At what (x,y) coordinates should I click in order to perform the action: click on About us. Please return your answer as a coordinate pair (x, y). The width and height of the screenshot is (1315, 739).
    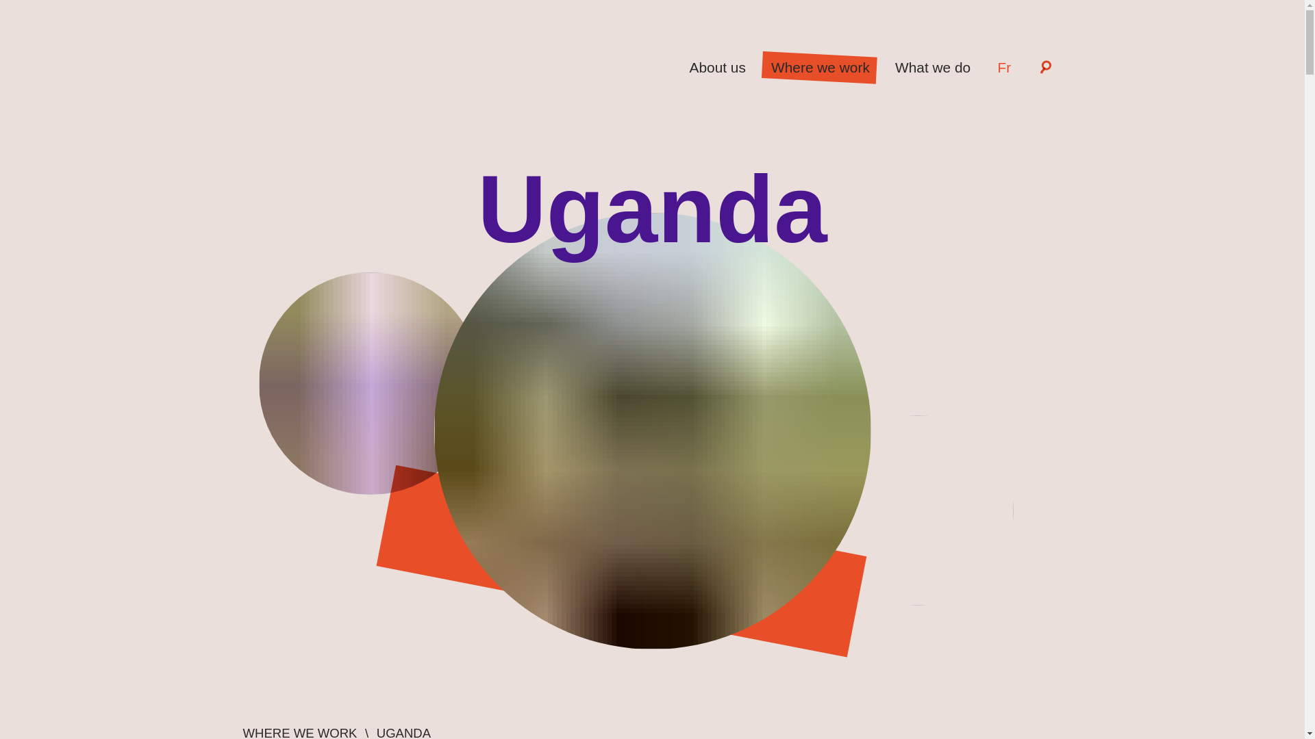
    Looking at the image, I should click on (717, 67).